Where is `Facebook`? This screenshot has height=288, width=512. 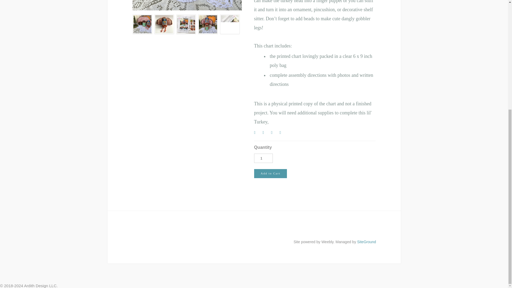 Facebook is located at coordinates (257, 134).